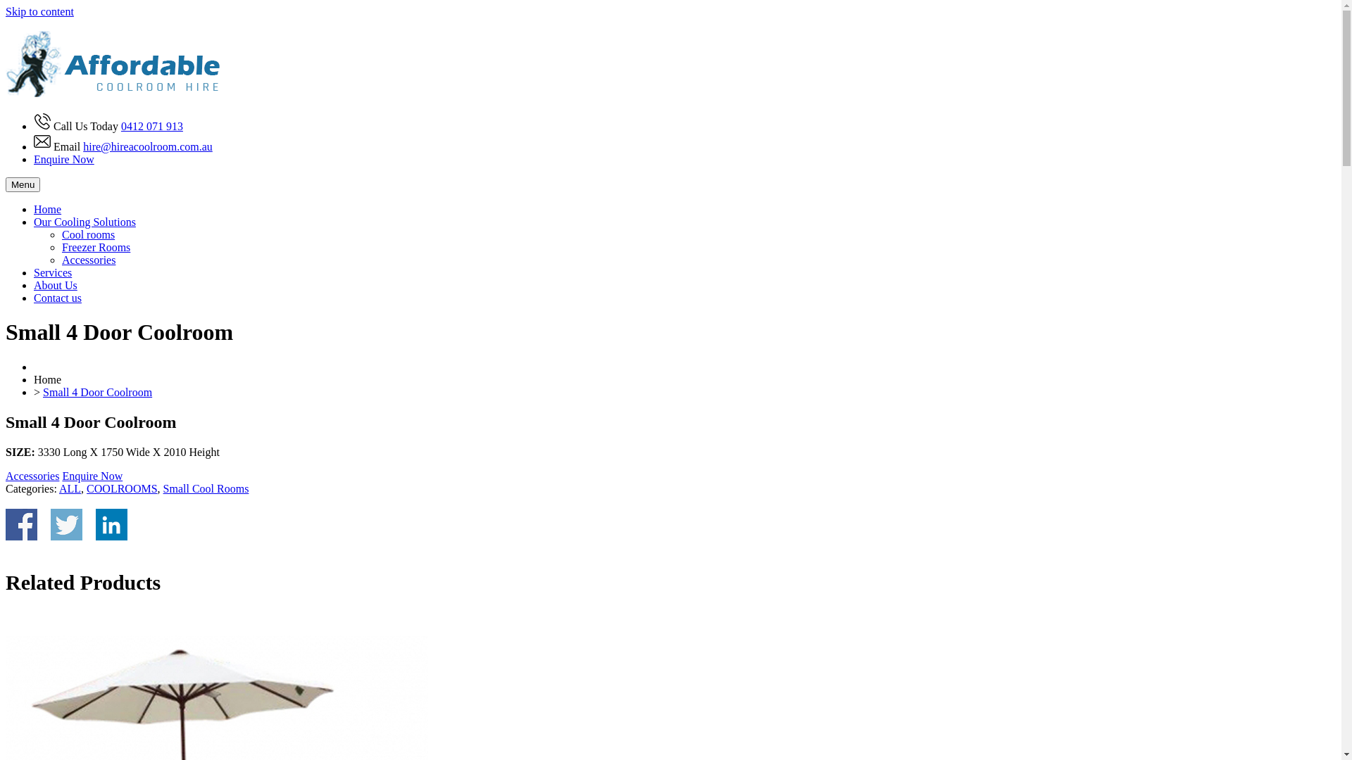 The image size is (1352, 760). I want to click on Freezer Rooms, so click(96, 248).